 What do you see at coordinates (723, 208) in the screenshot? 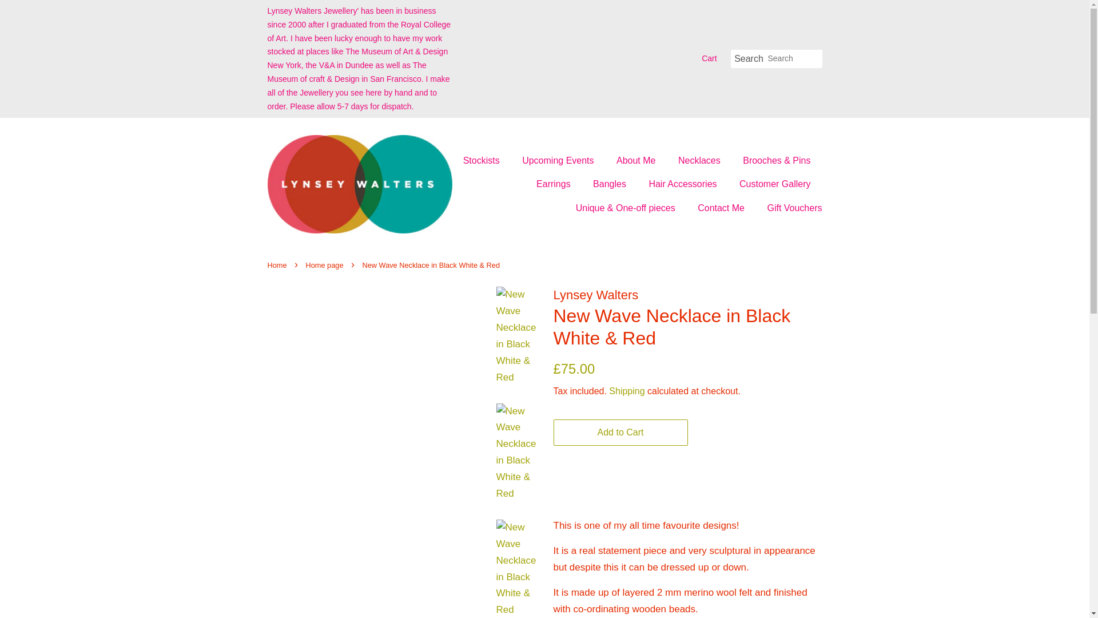
I see `Contact Me` at bounding box center [723, 208].